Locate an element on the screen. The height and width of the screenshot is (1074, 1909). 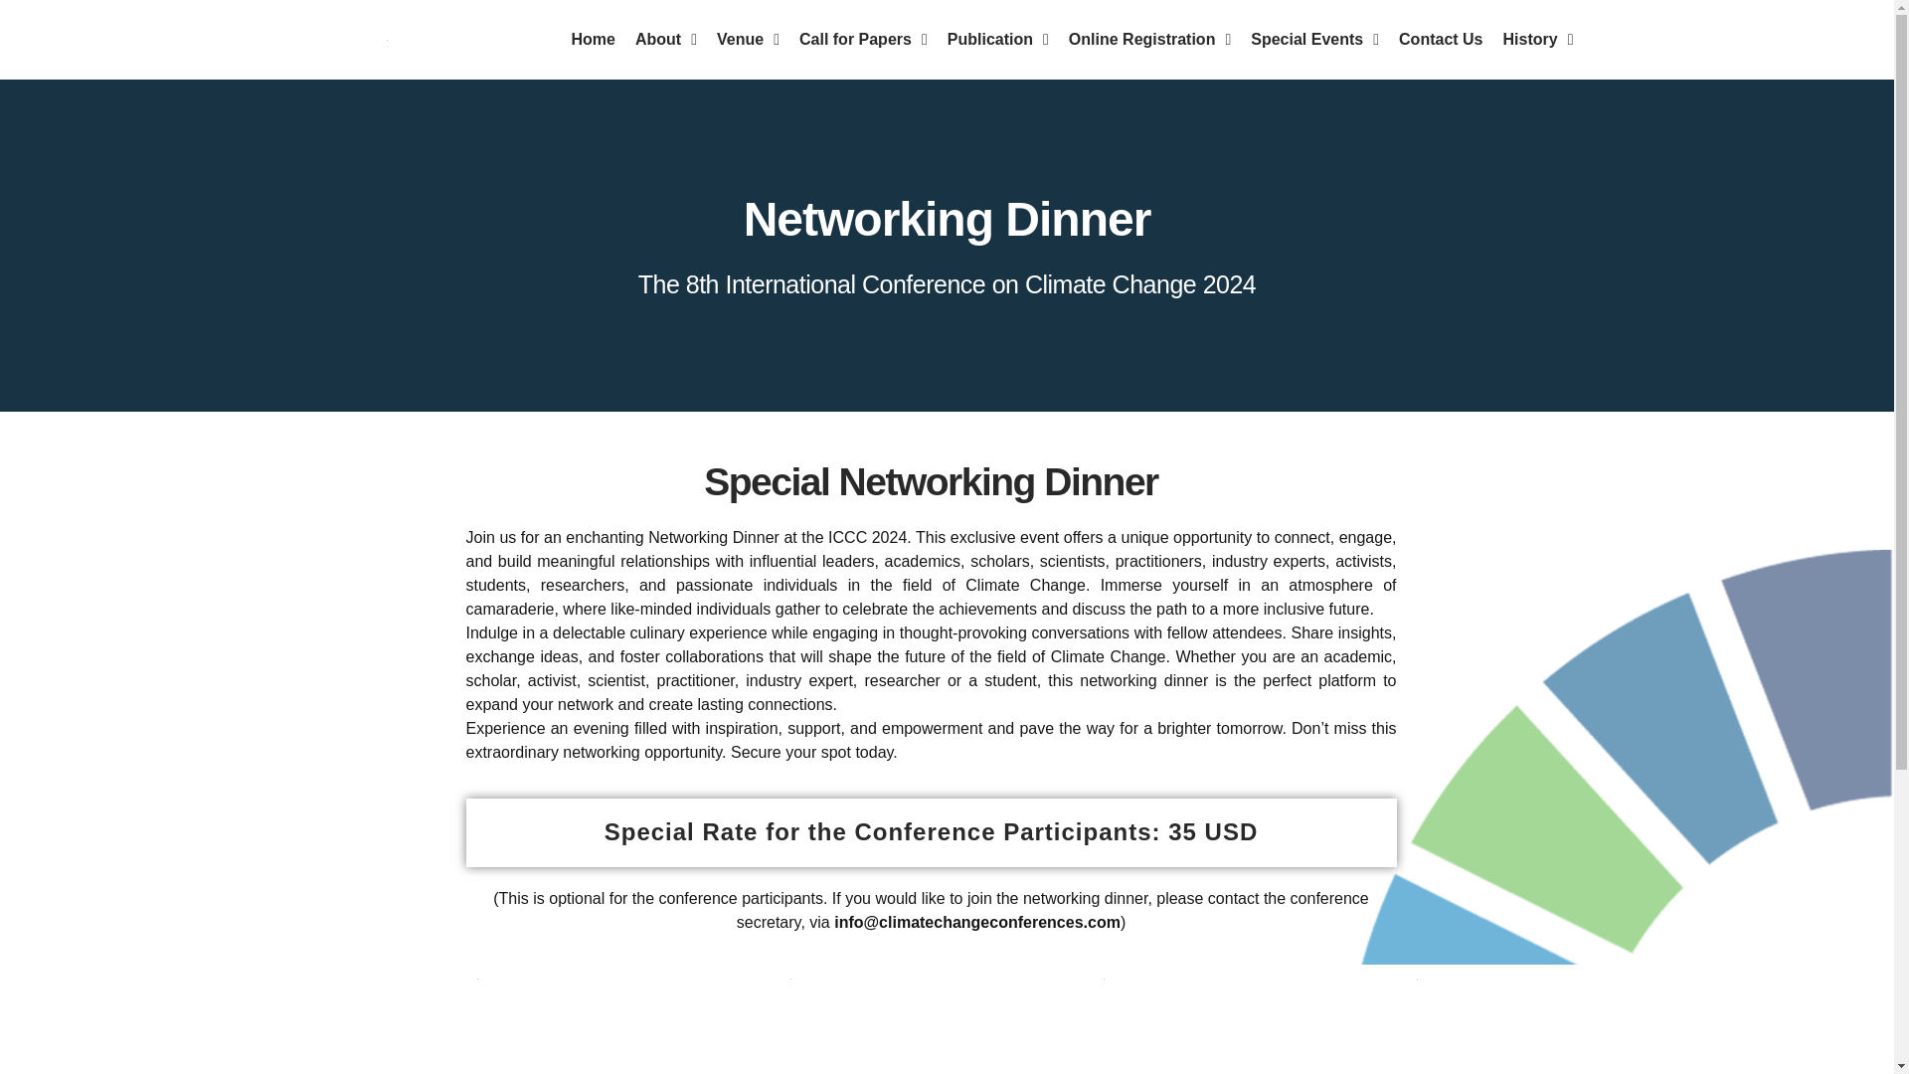
Home is located at coordinates (593, 40).